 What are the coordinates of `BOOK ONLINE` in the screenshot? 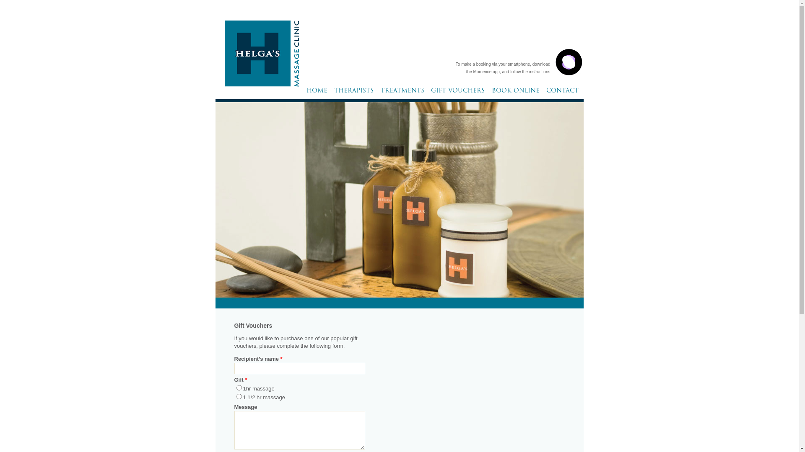 It's located at (516, 93).